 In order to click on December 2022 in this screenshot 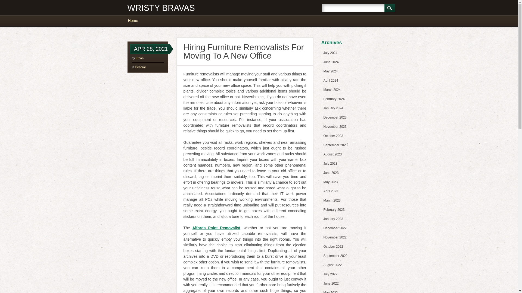, I will do `click(335, 228)`.